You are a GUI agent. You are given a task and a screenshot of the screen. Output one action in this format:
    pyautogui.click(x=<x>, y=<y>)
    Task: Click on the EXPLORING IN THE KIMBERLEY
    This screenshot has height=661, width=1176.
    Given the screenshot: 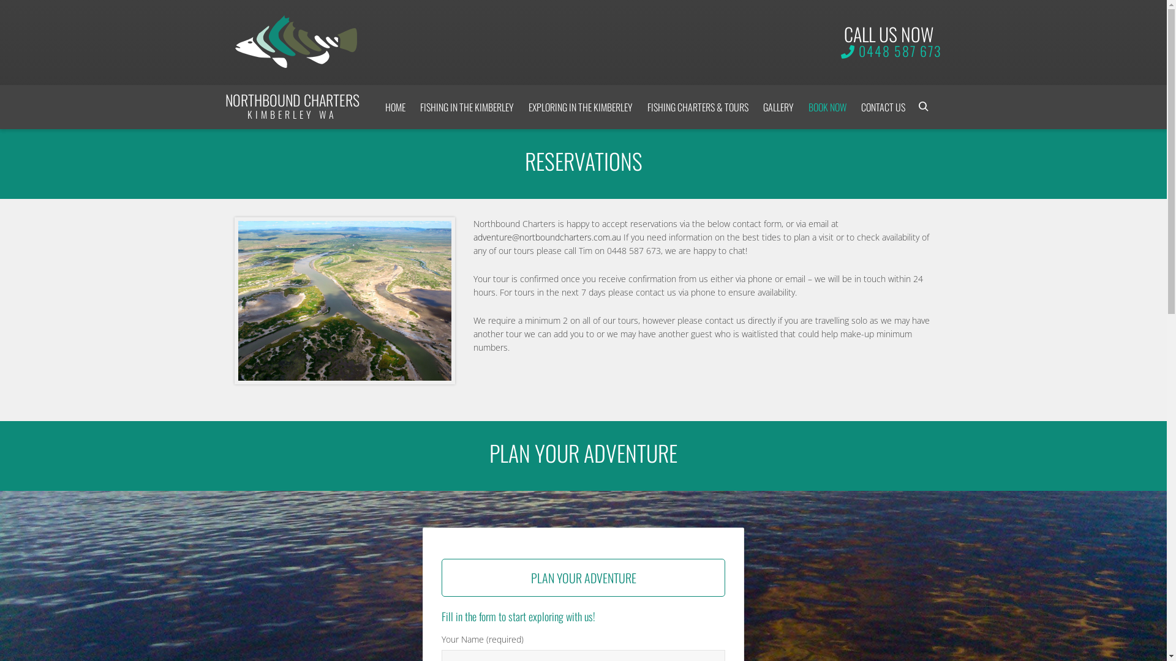 What is the action you would take?
    pyautogui.click(x=580, y=108)
    